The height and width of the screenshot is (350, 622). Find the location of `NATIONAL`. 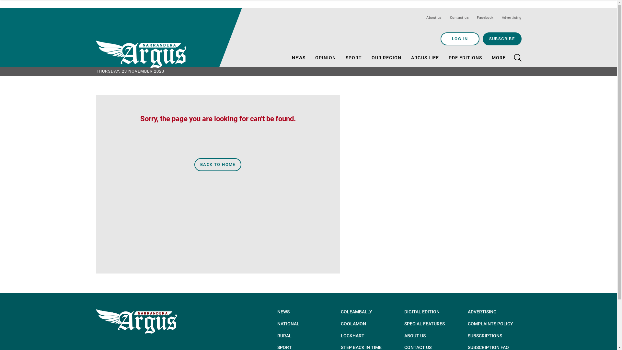

NATIONAL is located at coordinates (304, 324).